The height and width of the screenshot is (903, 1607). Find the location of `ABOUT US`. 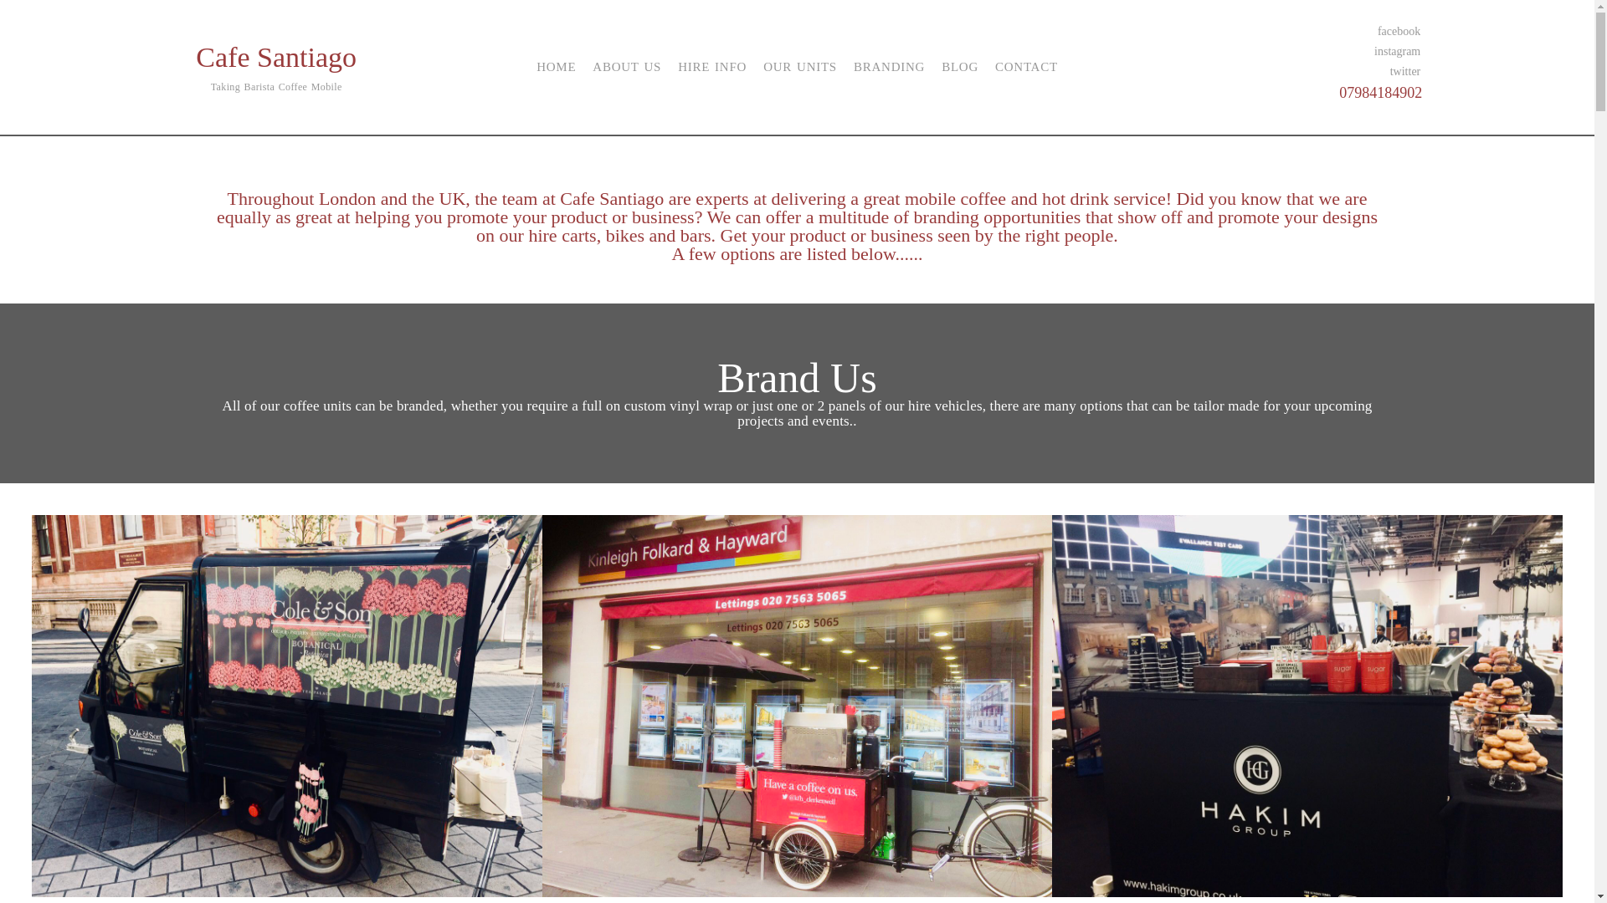

ABOUT US is located at coordinates (626, 67).